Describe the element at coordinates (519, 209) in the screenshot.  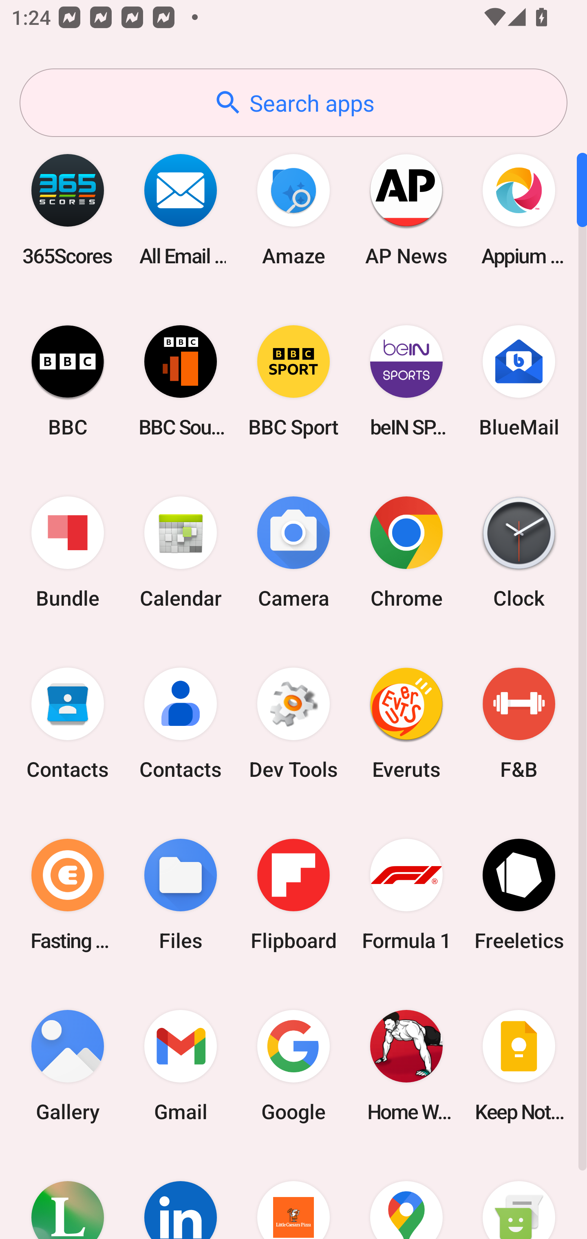
I see `Appium Settings` at that location.